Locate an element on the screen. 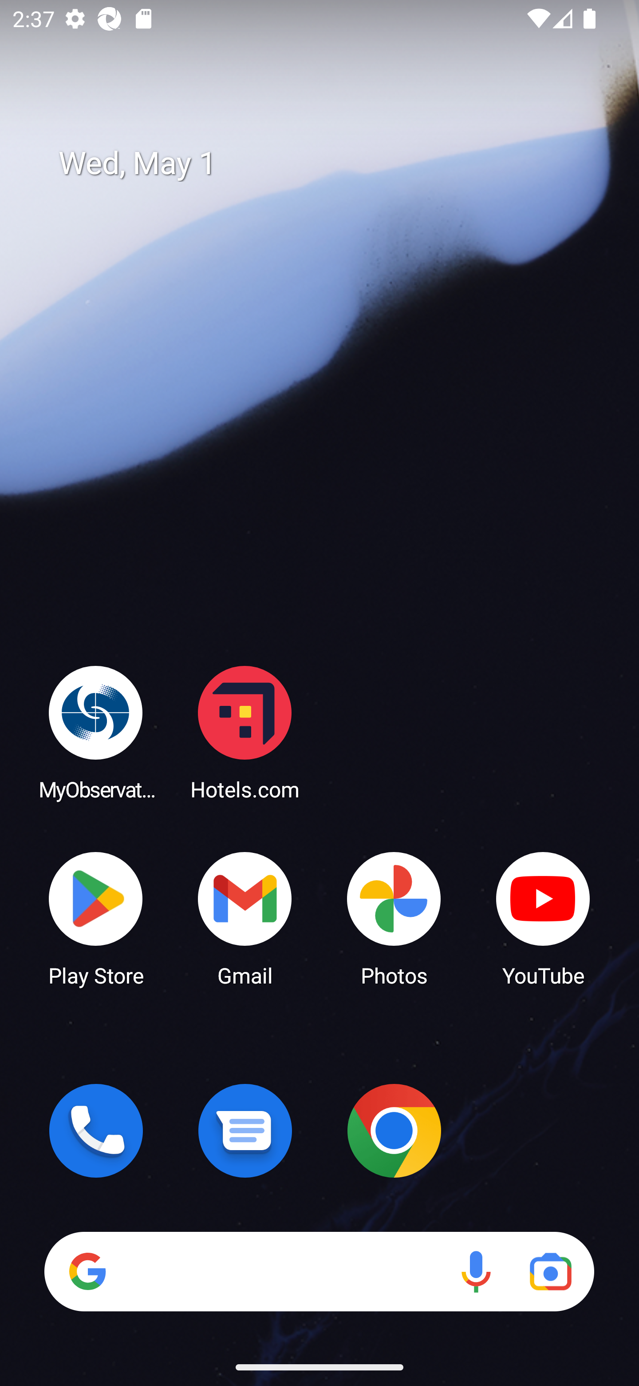 Image resolution: width=639 pixels, height=1386 pixels. MyObservatory is located at coordinates (96, 732).